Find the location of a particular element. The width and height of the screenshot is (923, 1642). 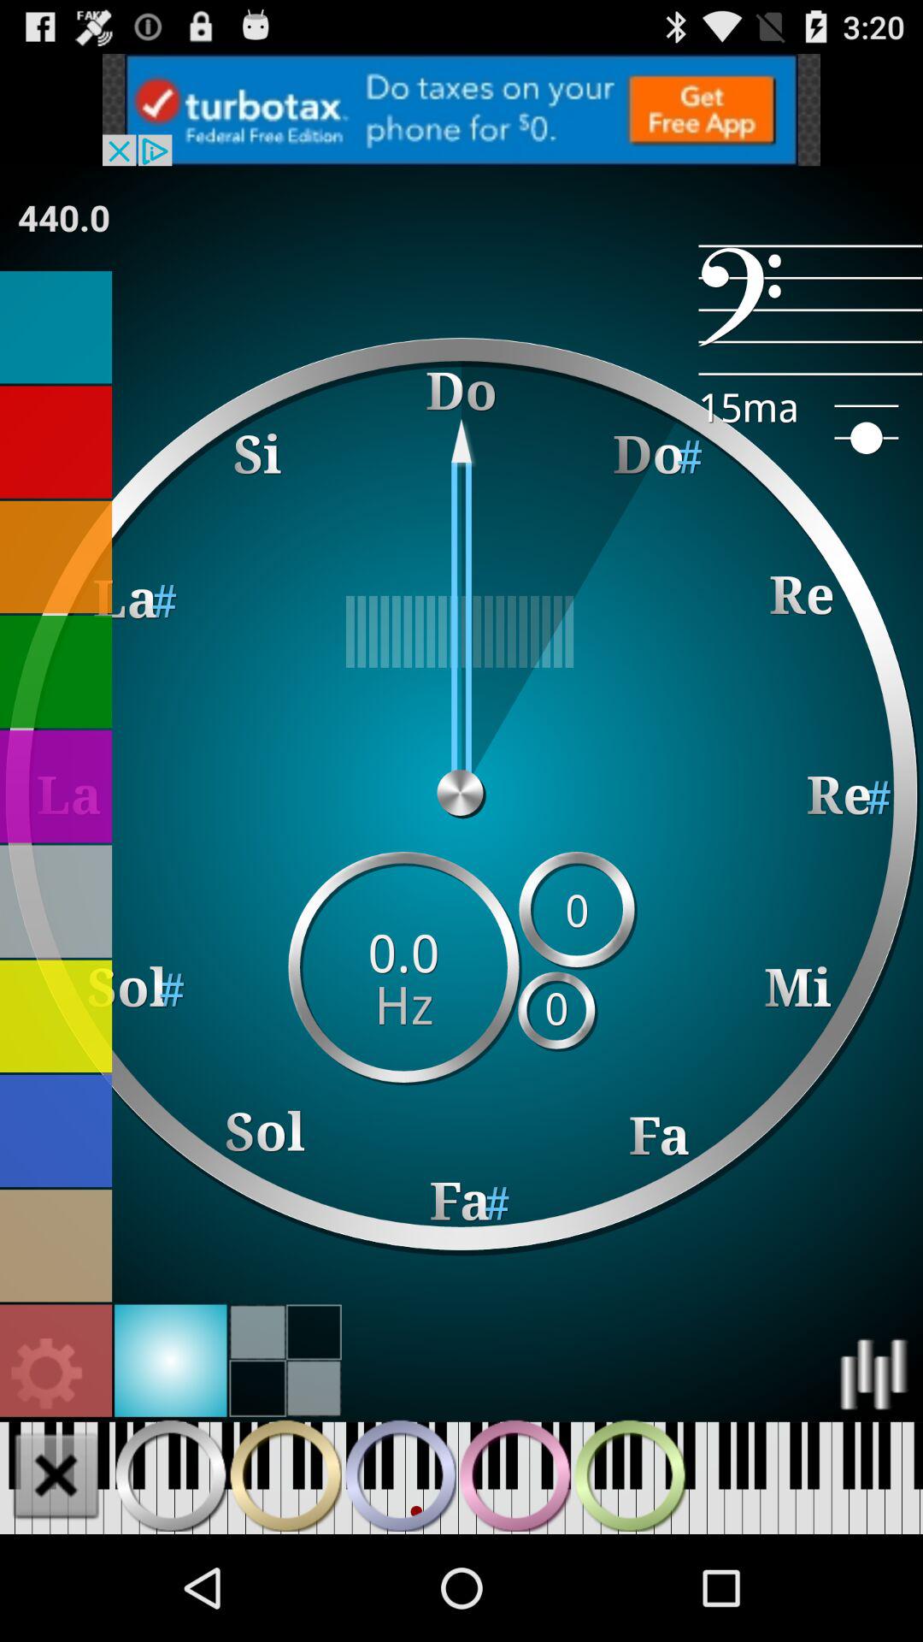

open settings is located at coordinates (48, 1373).